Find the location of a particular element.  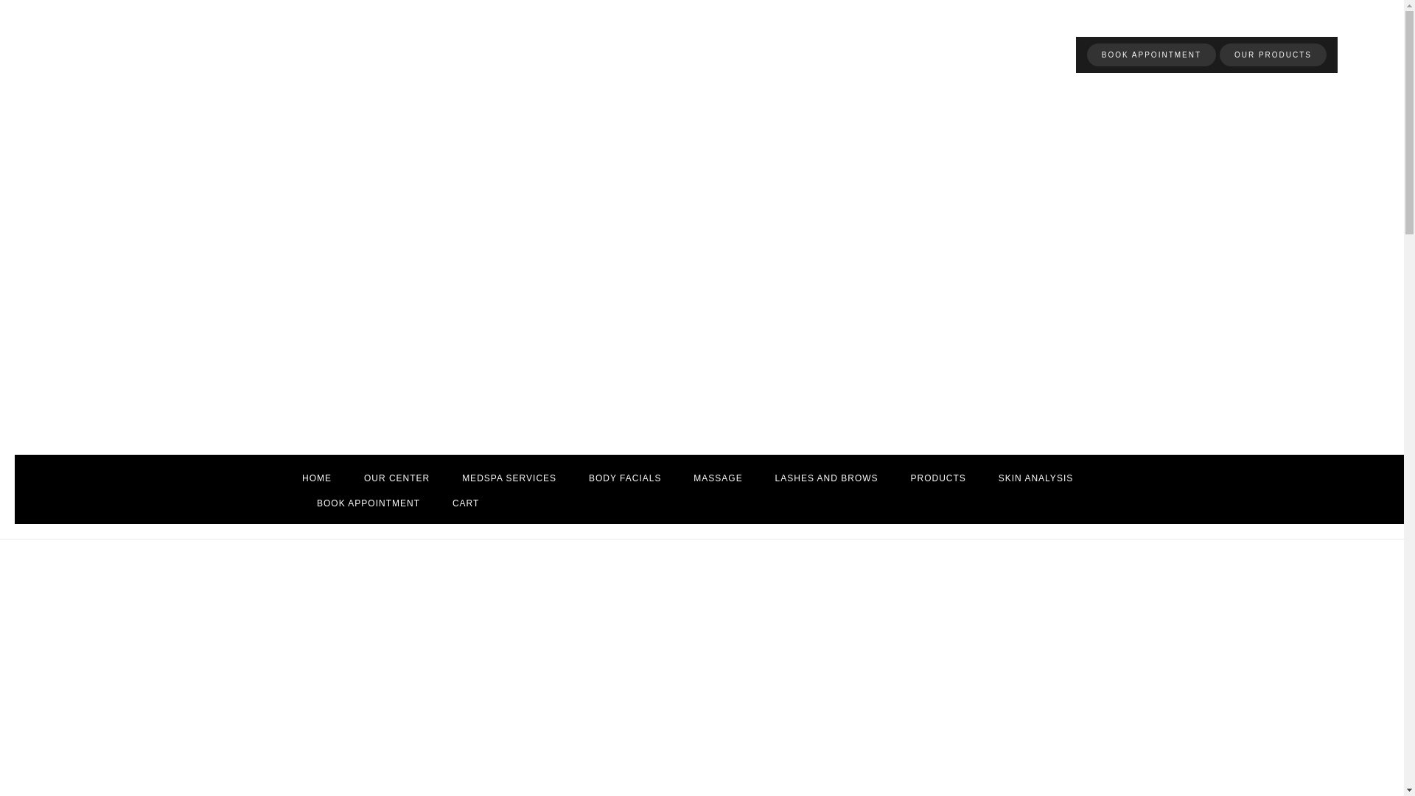

Our Center is located at coordinates (396, 478).